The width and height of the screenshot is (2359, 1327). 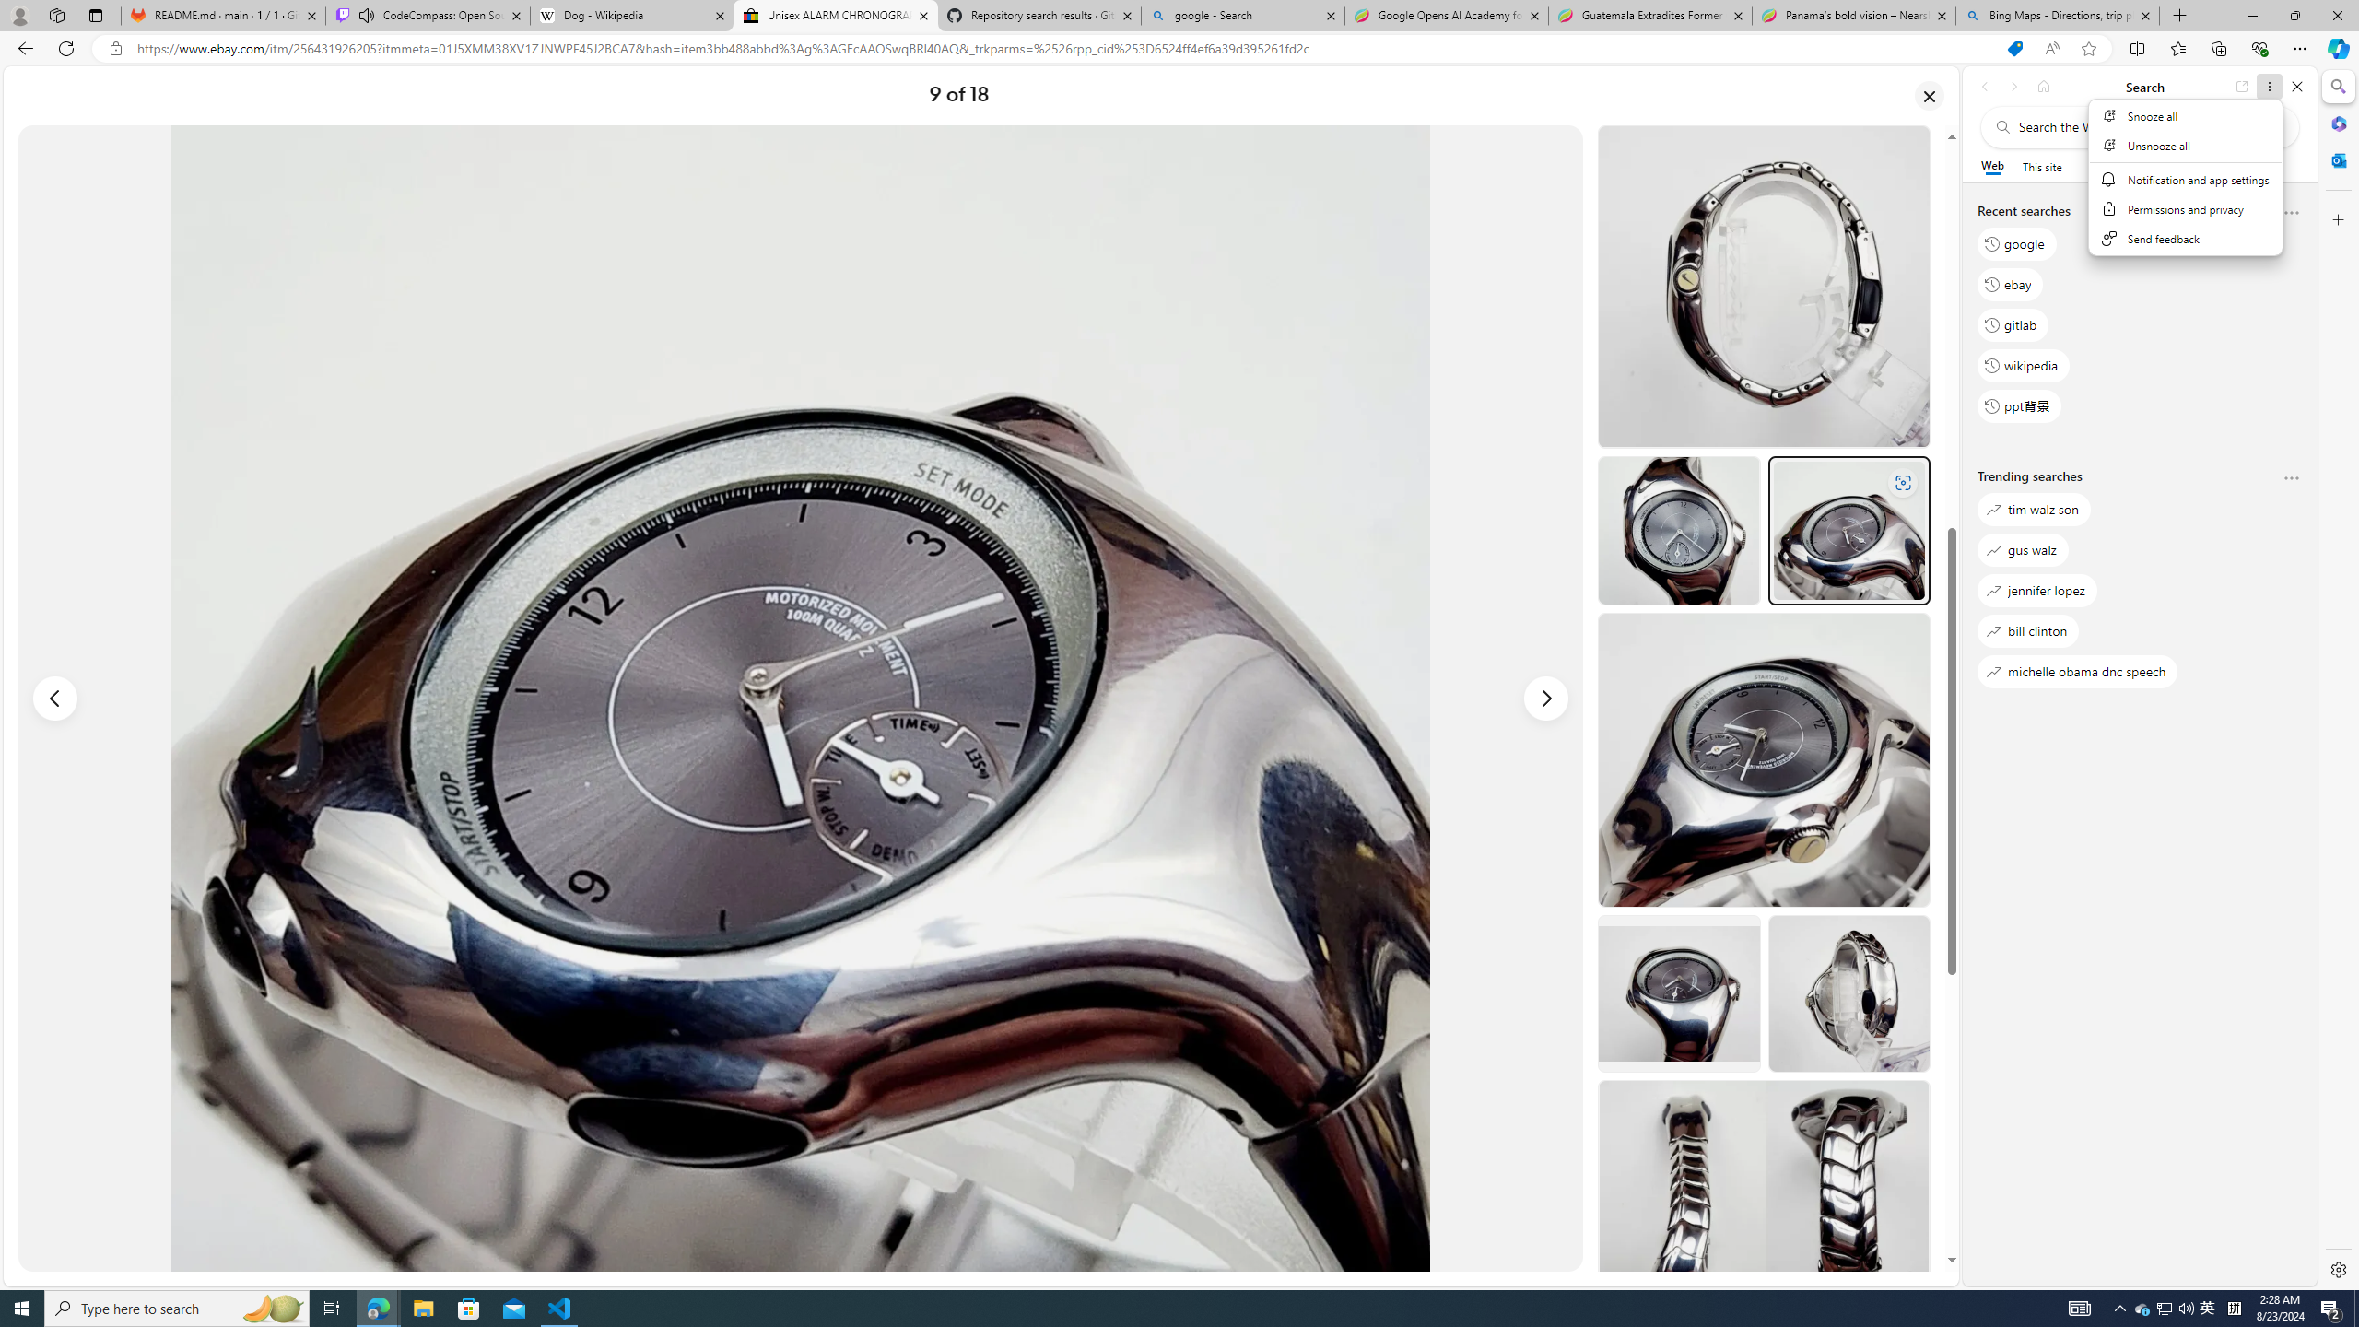 What do you see at coordinates (2041, 166) in the screenshot?
I see `This site scope` at bounding box center [2041, 166].